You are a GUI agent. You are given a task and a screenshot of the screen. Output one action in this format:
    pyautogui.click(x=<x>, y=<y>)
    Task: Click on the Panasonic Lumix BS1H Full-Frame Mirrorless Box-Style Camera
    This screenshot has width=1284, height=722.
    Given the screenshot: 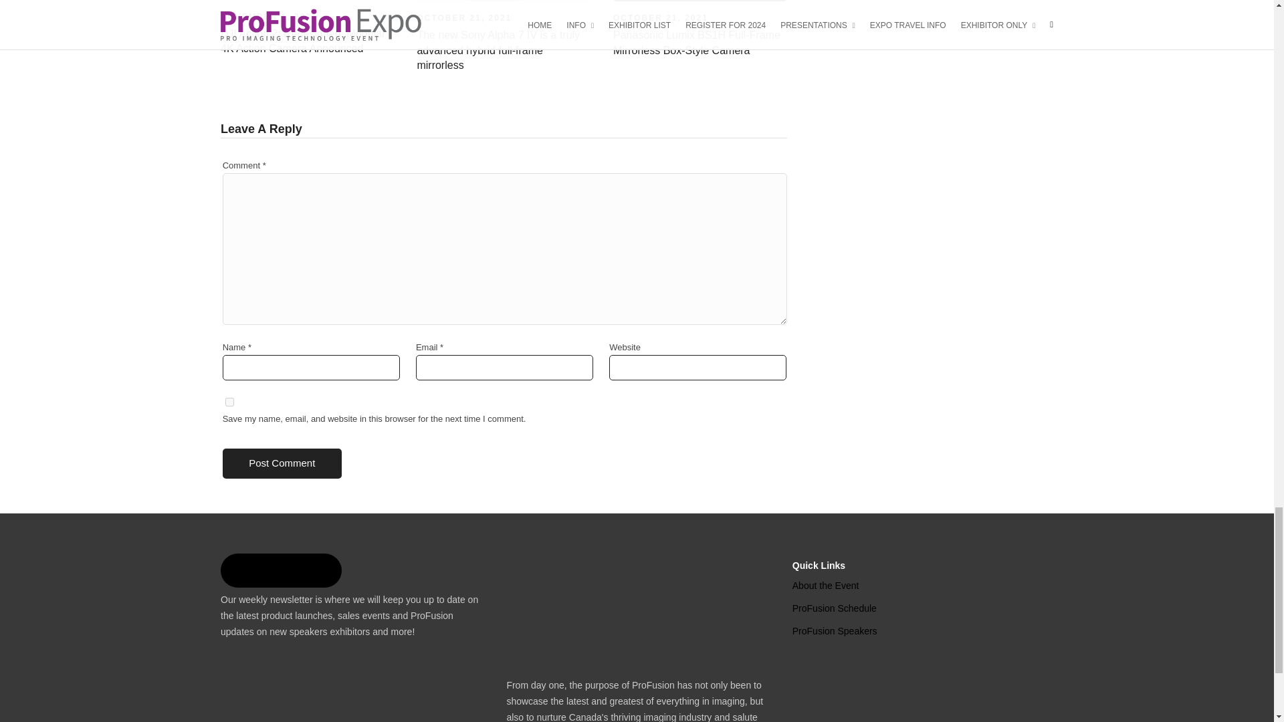 What is the action you would take?
    pyautogui.click(x=661, y=17)
    